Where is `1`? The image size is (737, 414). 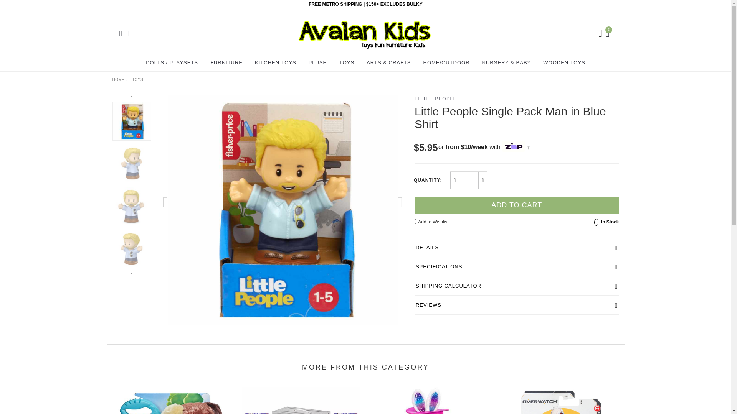 1 is located at coordinates (469, 180).